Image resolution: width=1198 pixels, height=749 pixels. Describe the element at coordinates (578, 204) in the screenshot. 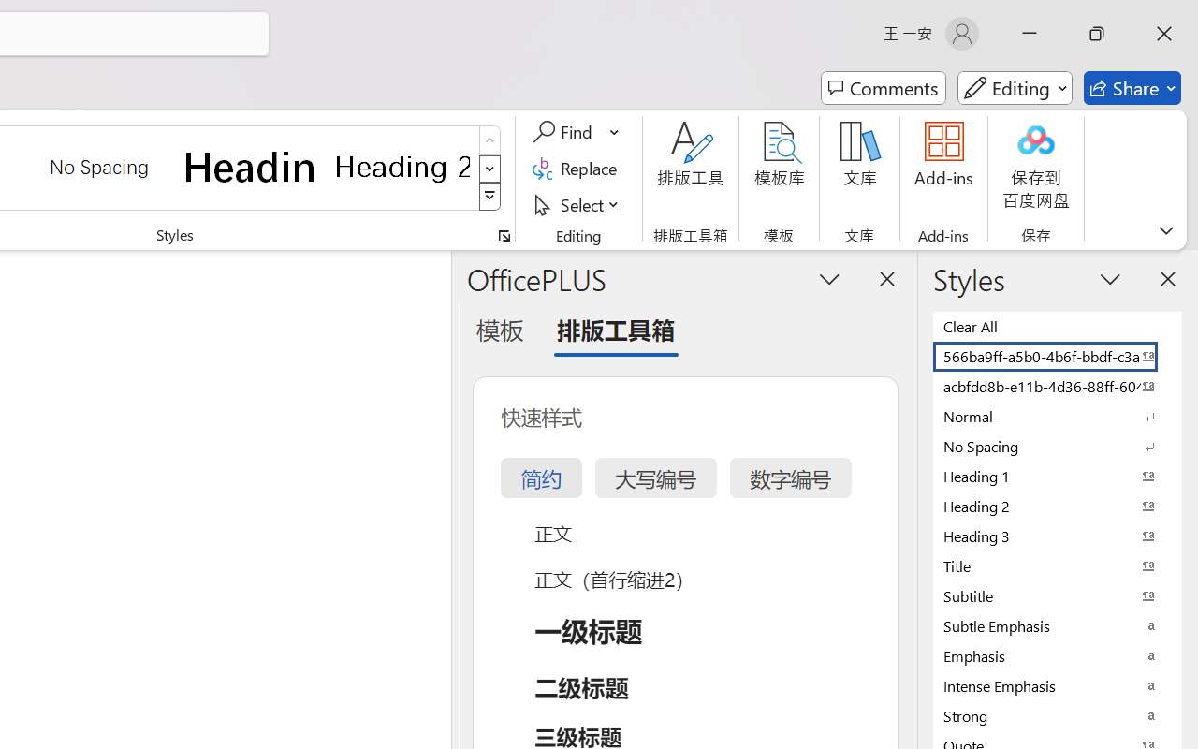

I see `Select` at that location.